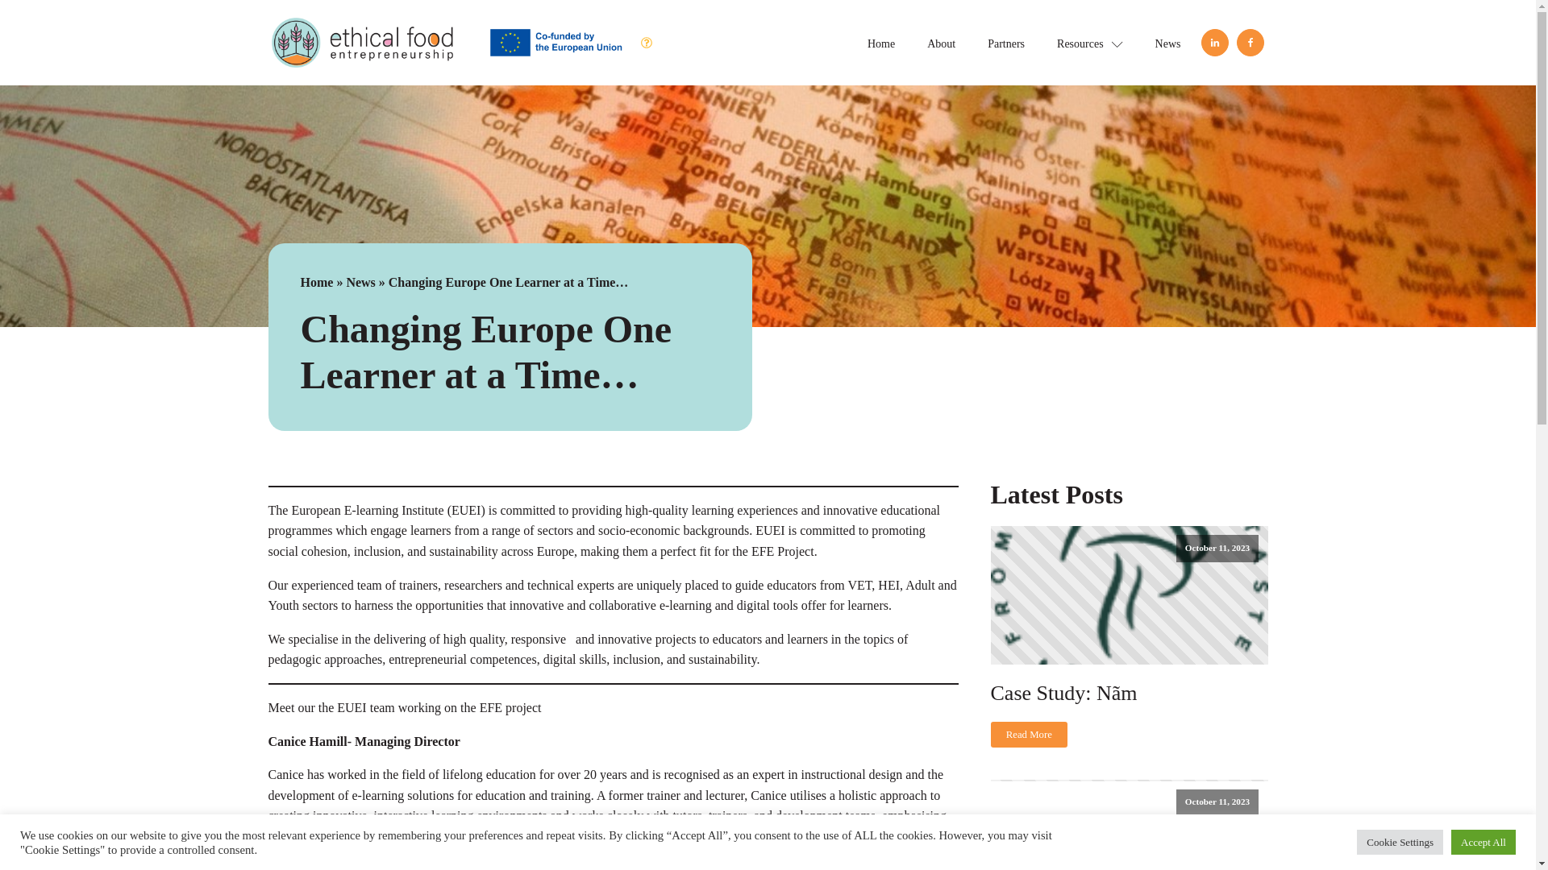 This screenshot has height=870, width=1548. Describe the element at coordinates (1129, 595) in the screenshot. I see `October 11, 2023` at that location.